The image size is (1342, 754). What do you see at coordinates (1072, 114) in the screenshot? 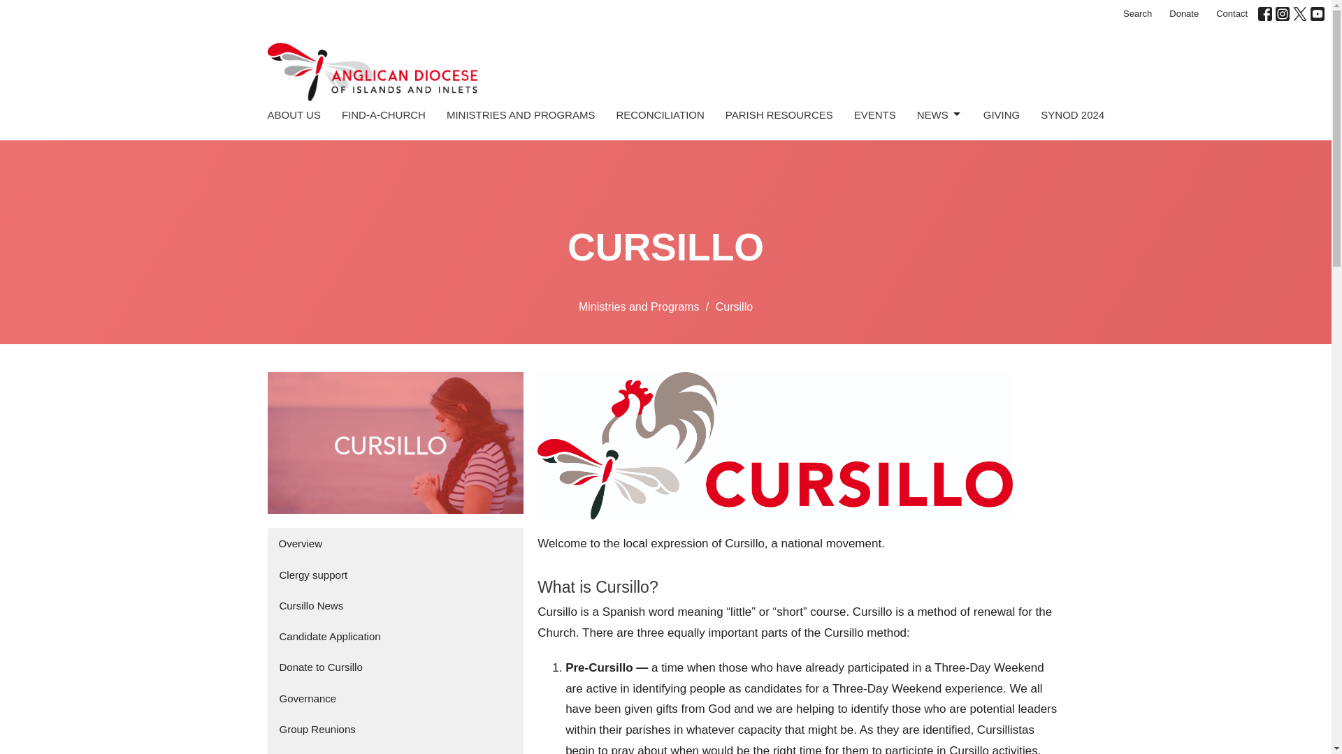
I see `SYNOD 2024` at bounding box center [1072, 114].